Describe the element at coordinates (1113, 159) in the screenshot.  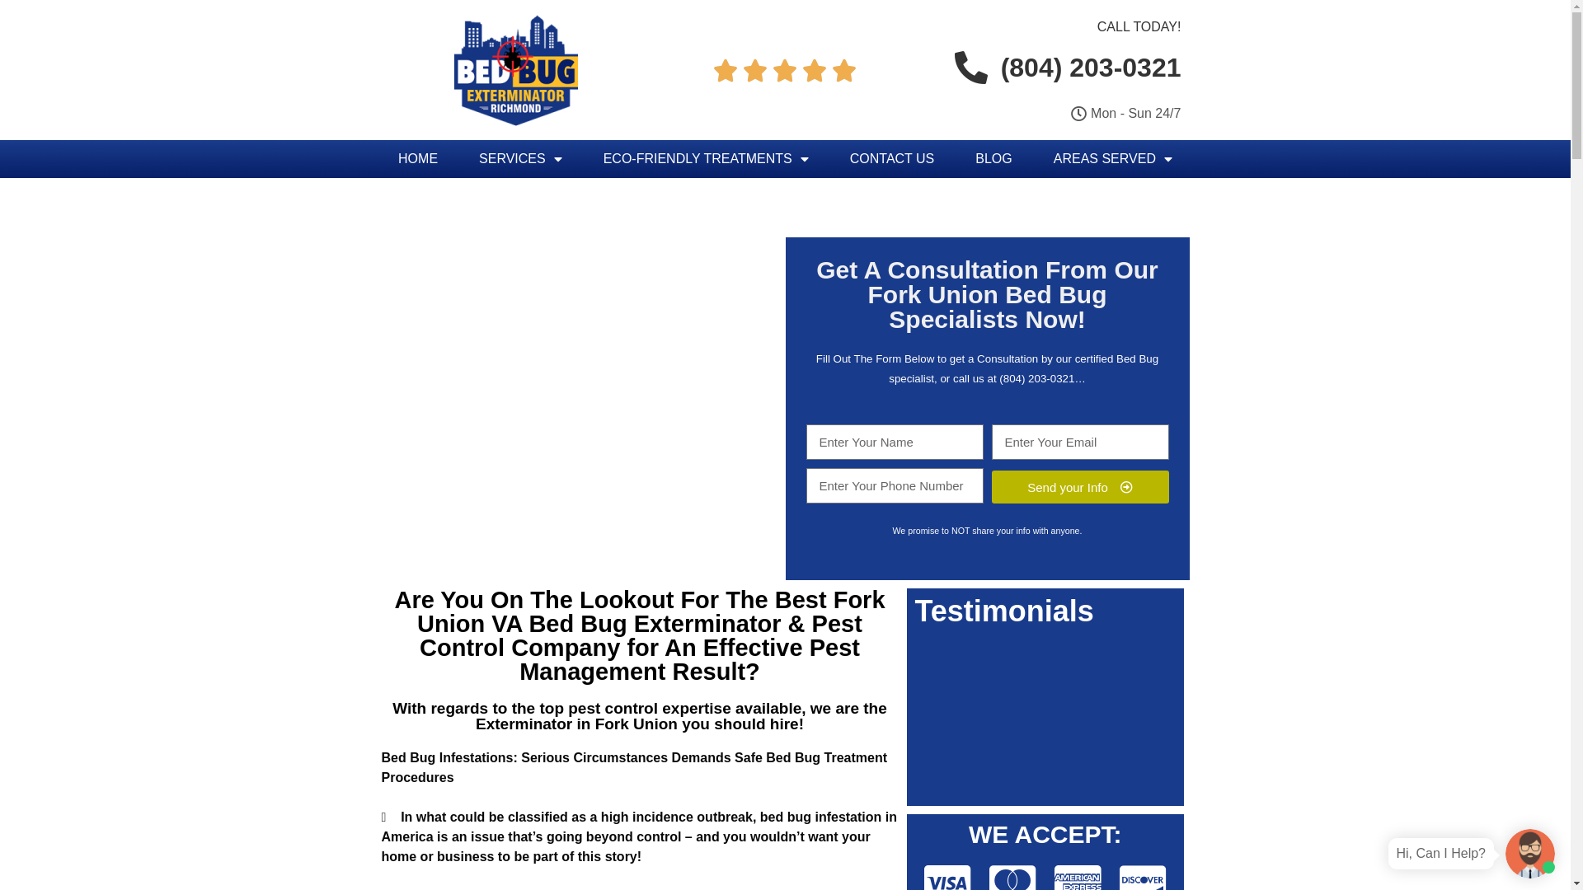
I see `AREAS SERVED` at that location.